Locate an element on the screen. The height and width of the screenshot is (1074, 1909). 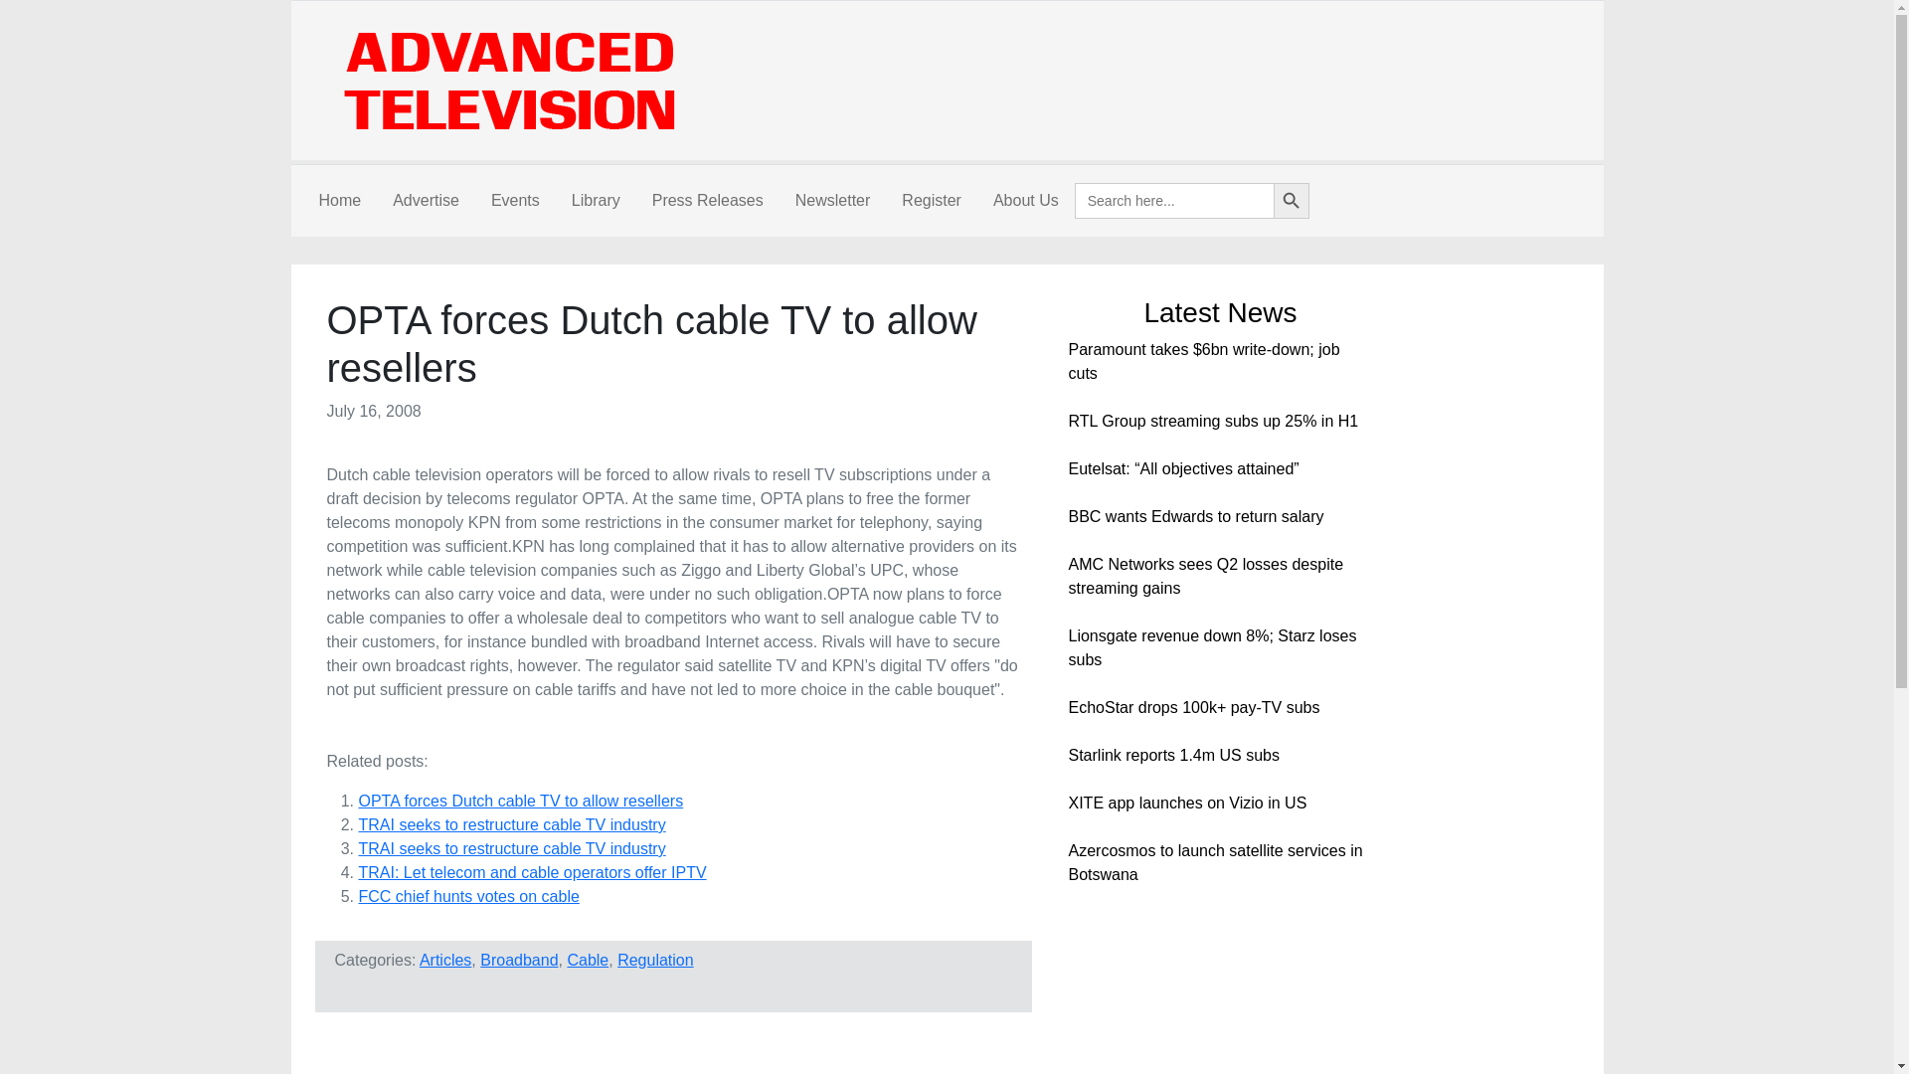
Home is located at coordinates (338, 201).